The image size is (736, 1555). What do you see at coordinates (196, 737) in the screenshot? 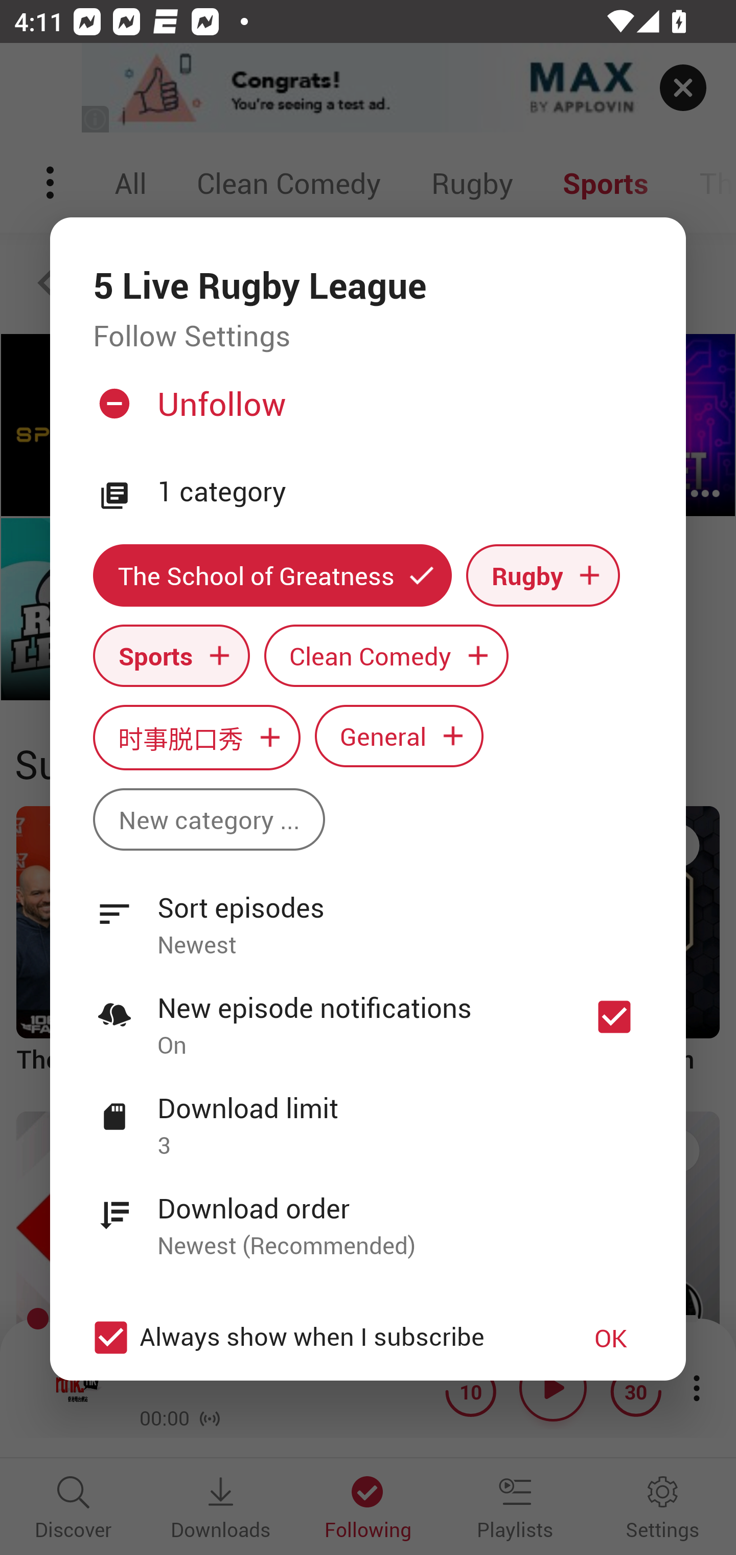
I see `时事脱口秀` at bounding box center [196, 737].